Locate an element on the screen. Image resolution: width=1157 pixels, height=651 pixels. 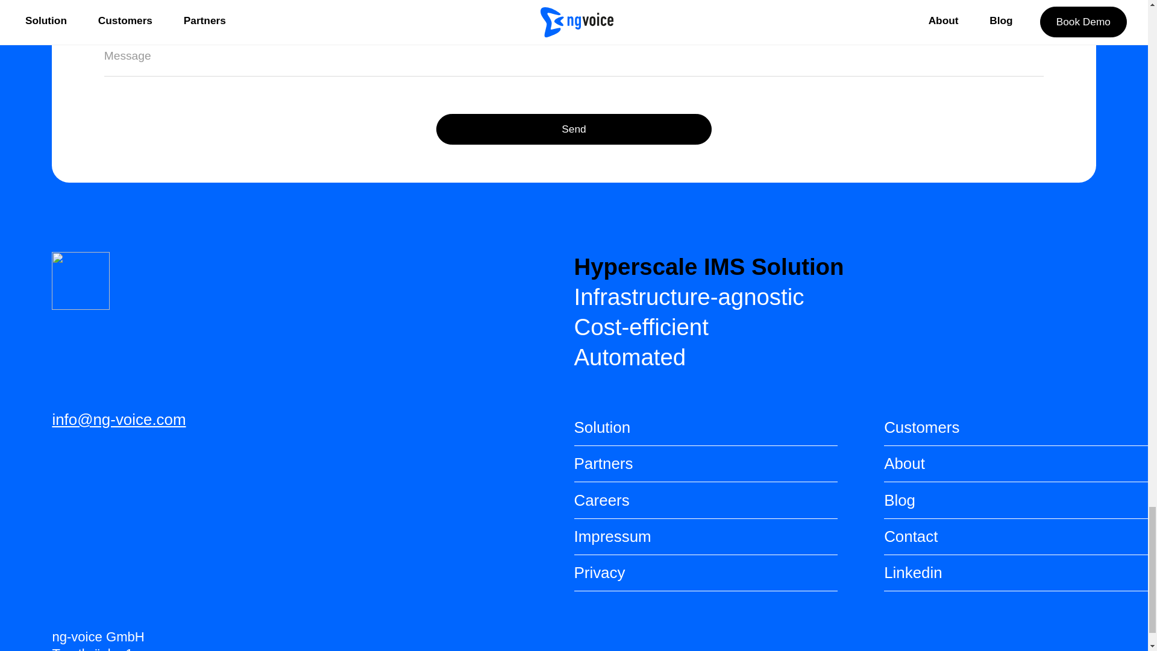
Send is located at coordinates (574, 129).